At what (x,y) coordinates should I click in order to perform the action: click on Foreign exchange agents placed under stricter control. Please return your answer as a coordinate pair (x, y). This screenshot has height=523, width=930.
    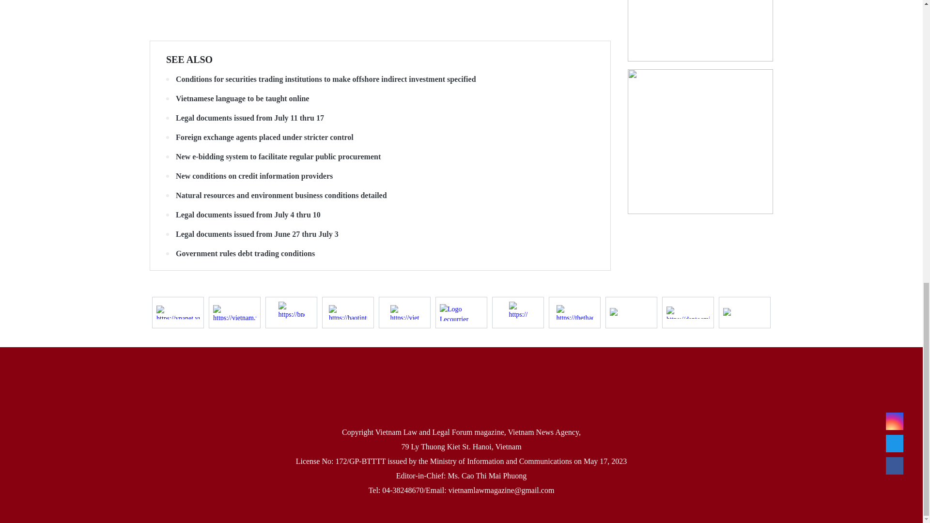
    Looking at the image, I should click on (380, 138).